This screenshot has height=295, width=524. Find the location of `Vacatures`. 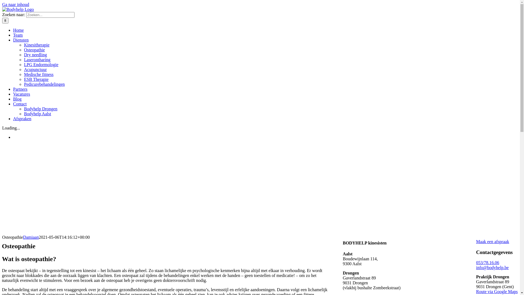

Vacatures is located at coordinates (22, 94).